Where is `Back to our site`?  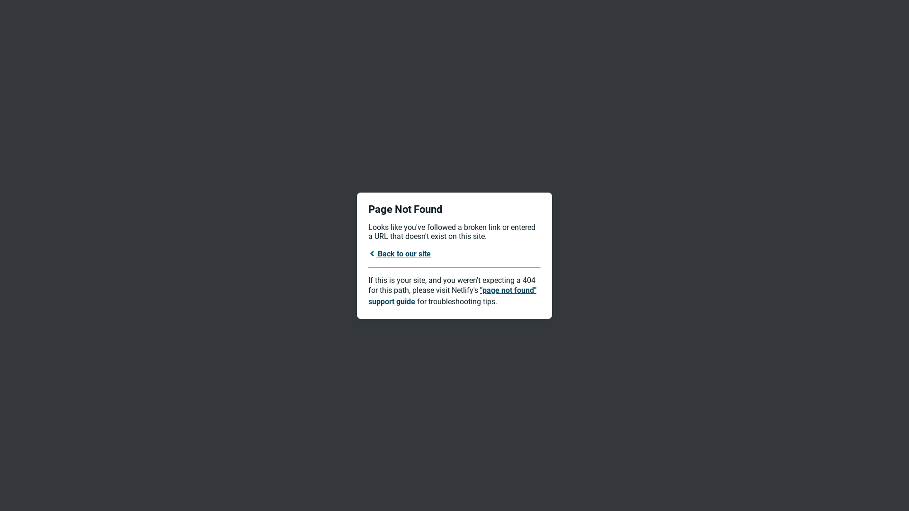
Back to our site is located at coordinates (400, 254).